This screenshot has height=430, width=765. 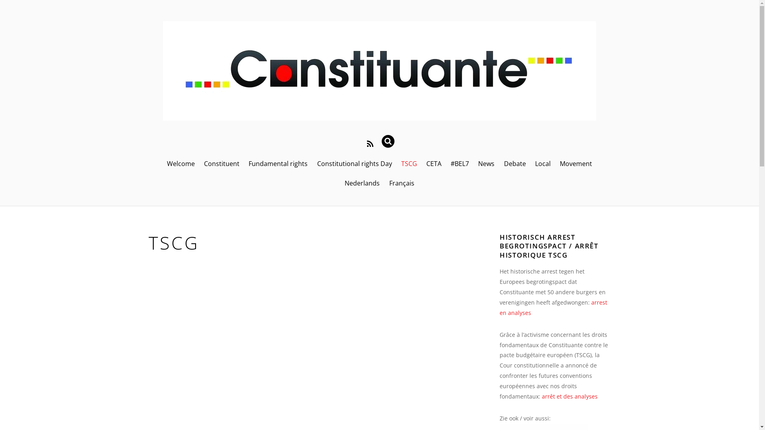 I want to click on CETA, so click(x=433, y=164).